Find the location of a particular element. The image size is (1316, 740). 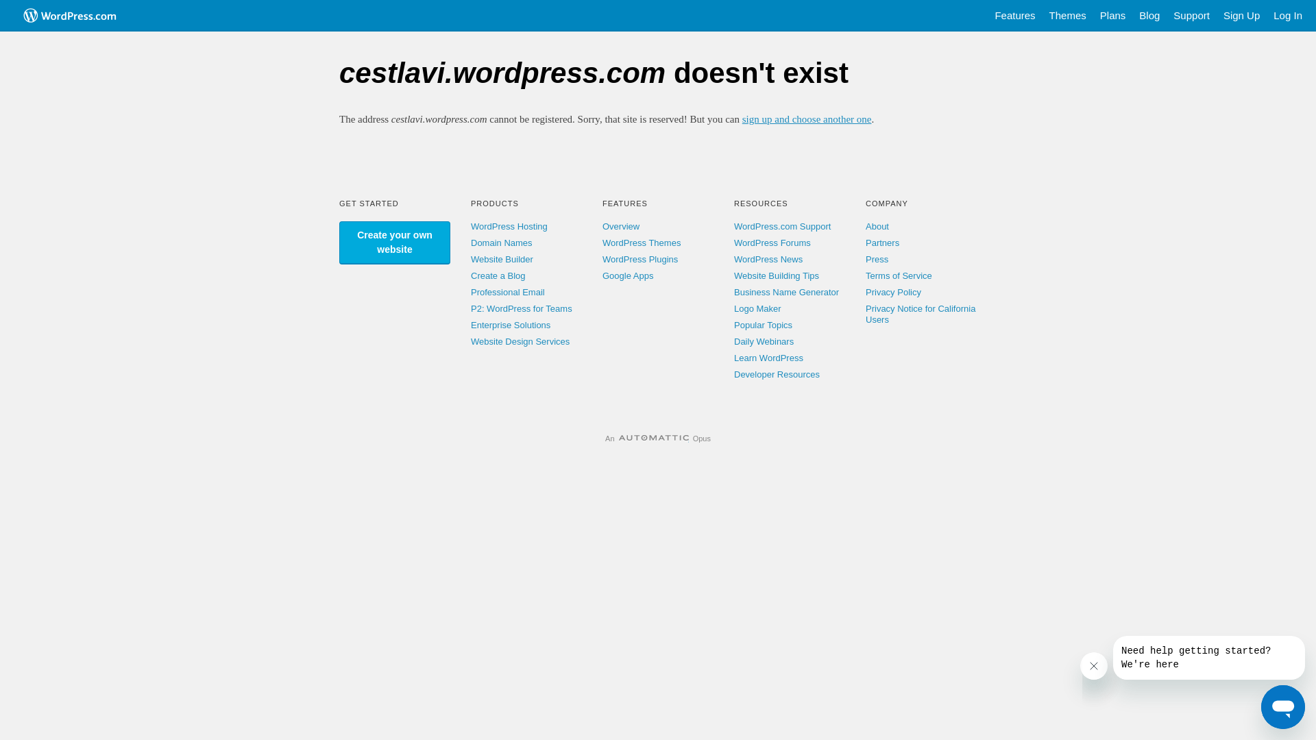

Business Name Generator is located at coordinates (787, 292).